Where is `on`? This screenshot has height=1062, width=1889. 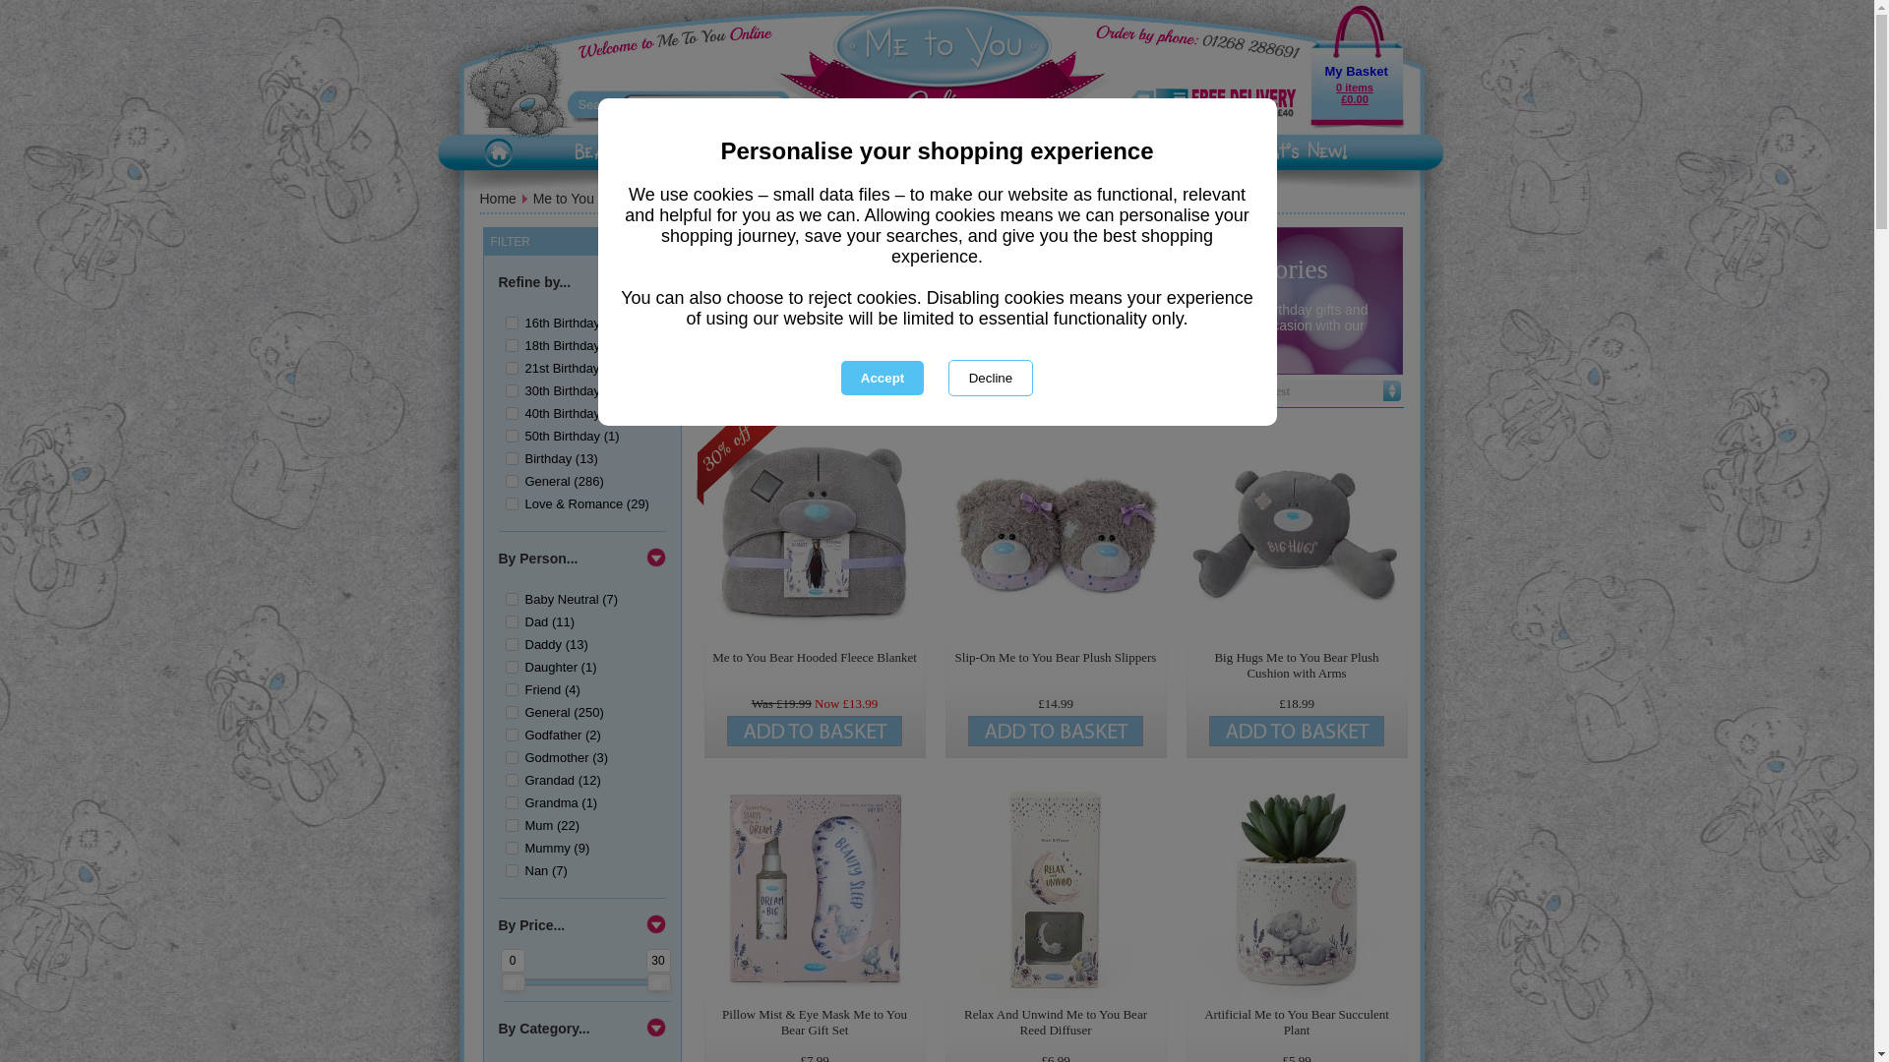
on is located at coordinates (512, 598).